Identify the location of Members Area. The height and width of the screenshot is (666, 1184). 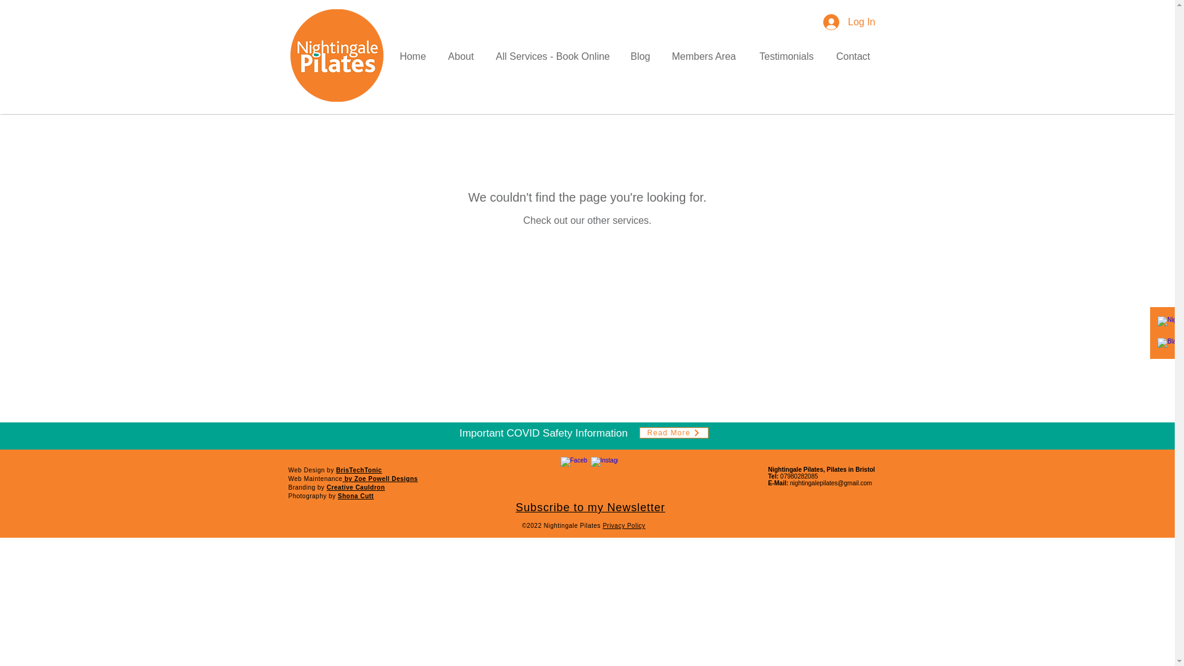
(703, 57).